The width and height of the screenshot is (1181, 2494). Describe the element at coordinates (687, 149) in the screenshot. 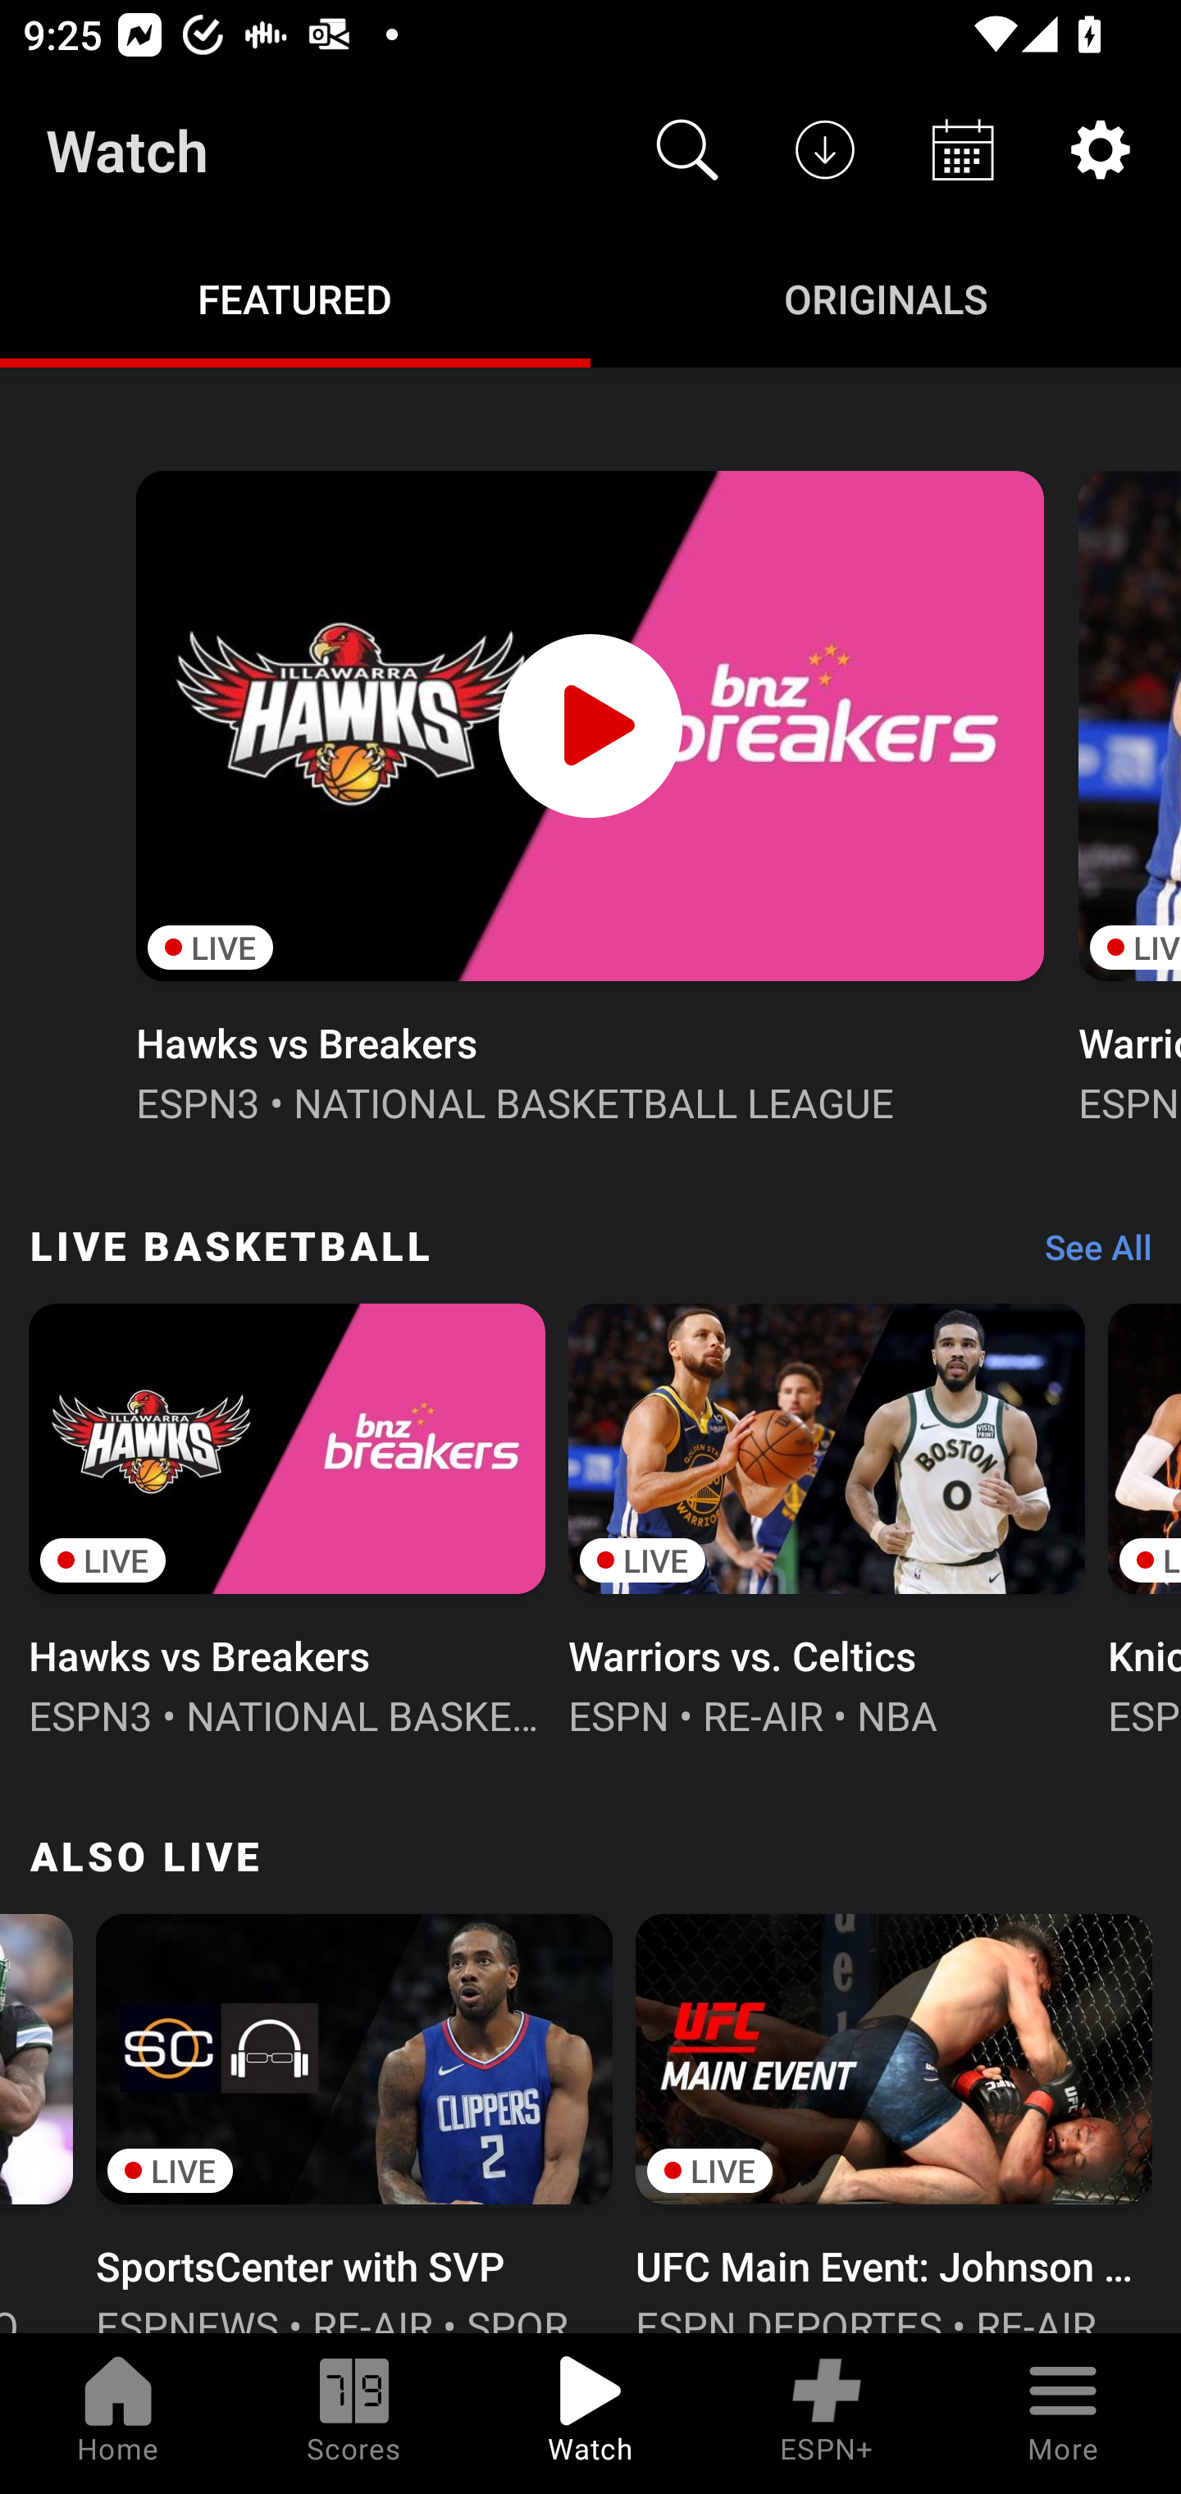

I see `Search` at that location.